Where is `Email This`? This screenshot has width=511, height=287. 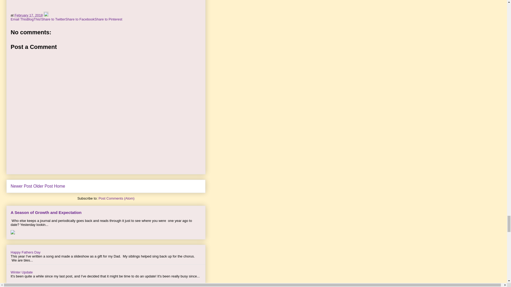 Email This is located at coordinates (19, 19).